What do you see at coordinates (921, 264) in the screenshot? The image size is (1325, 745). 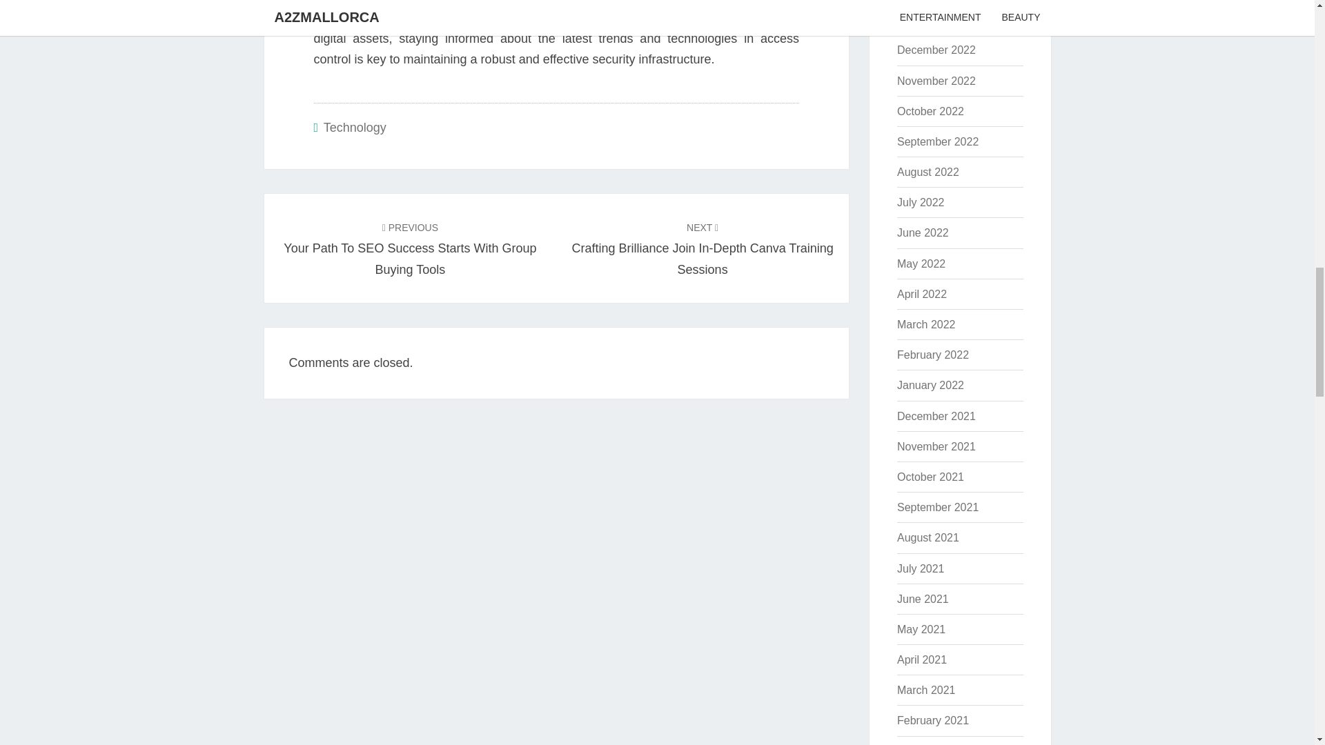 I see `May 2022` at bounding box center [921, 264].